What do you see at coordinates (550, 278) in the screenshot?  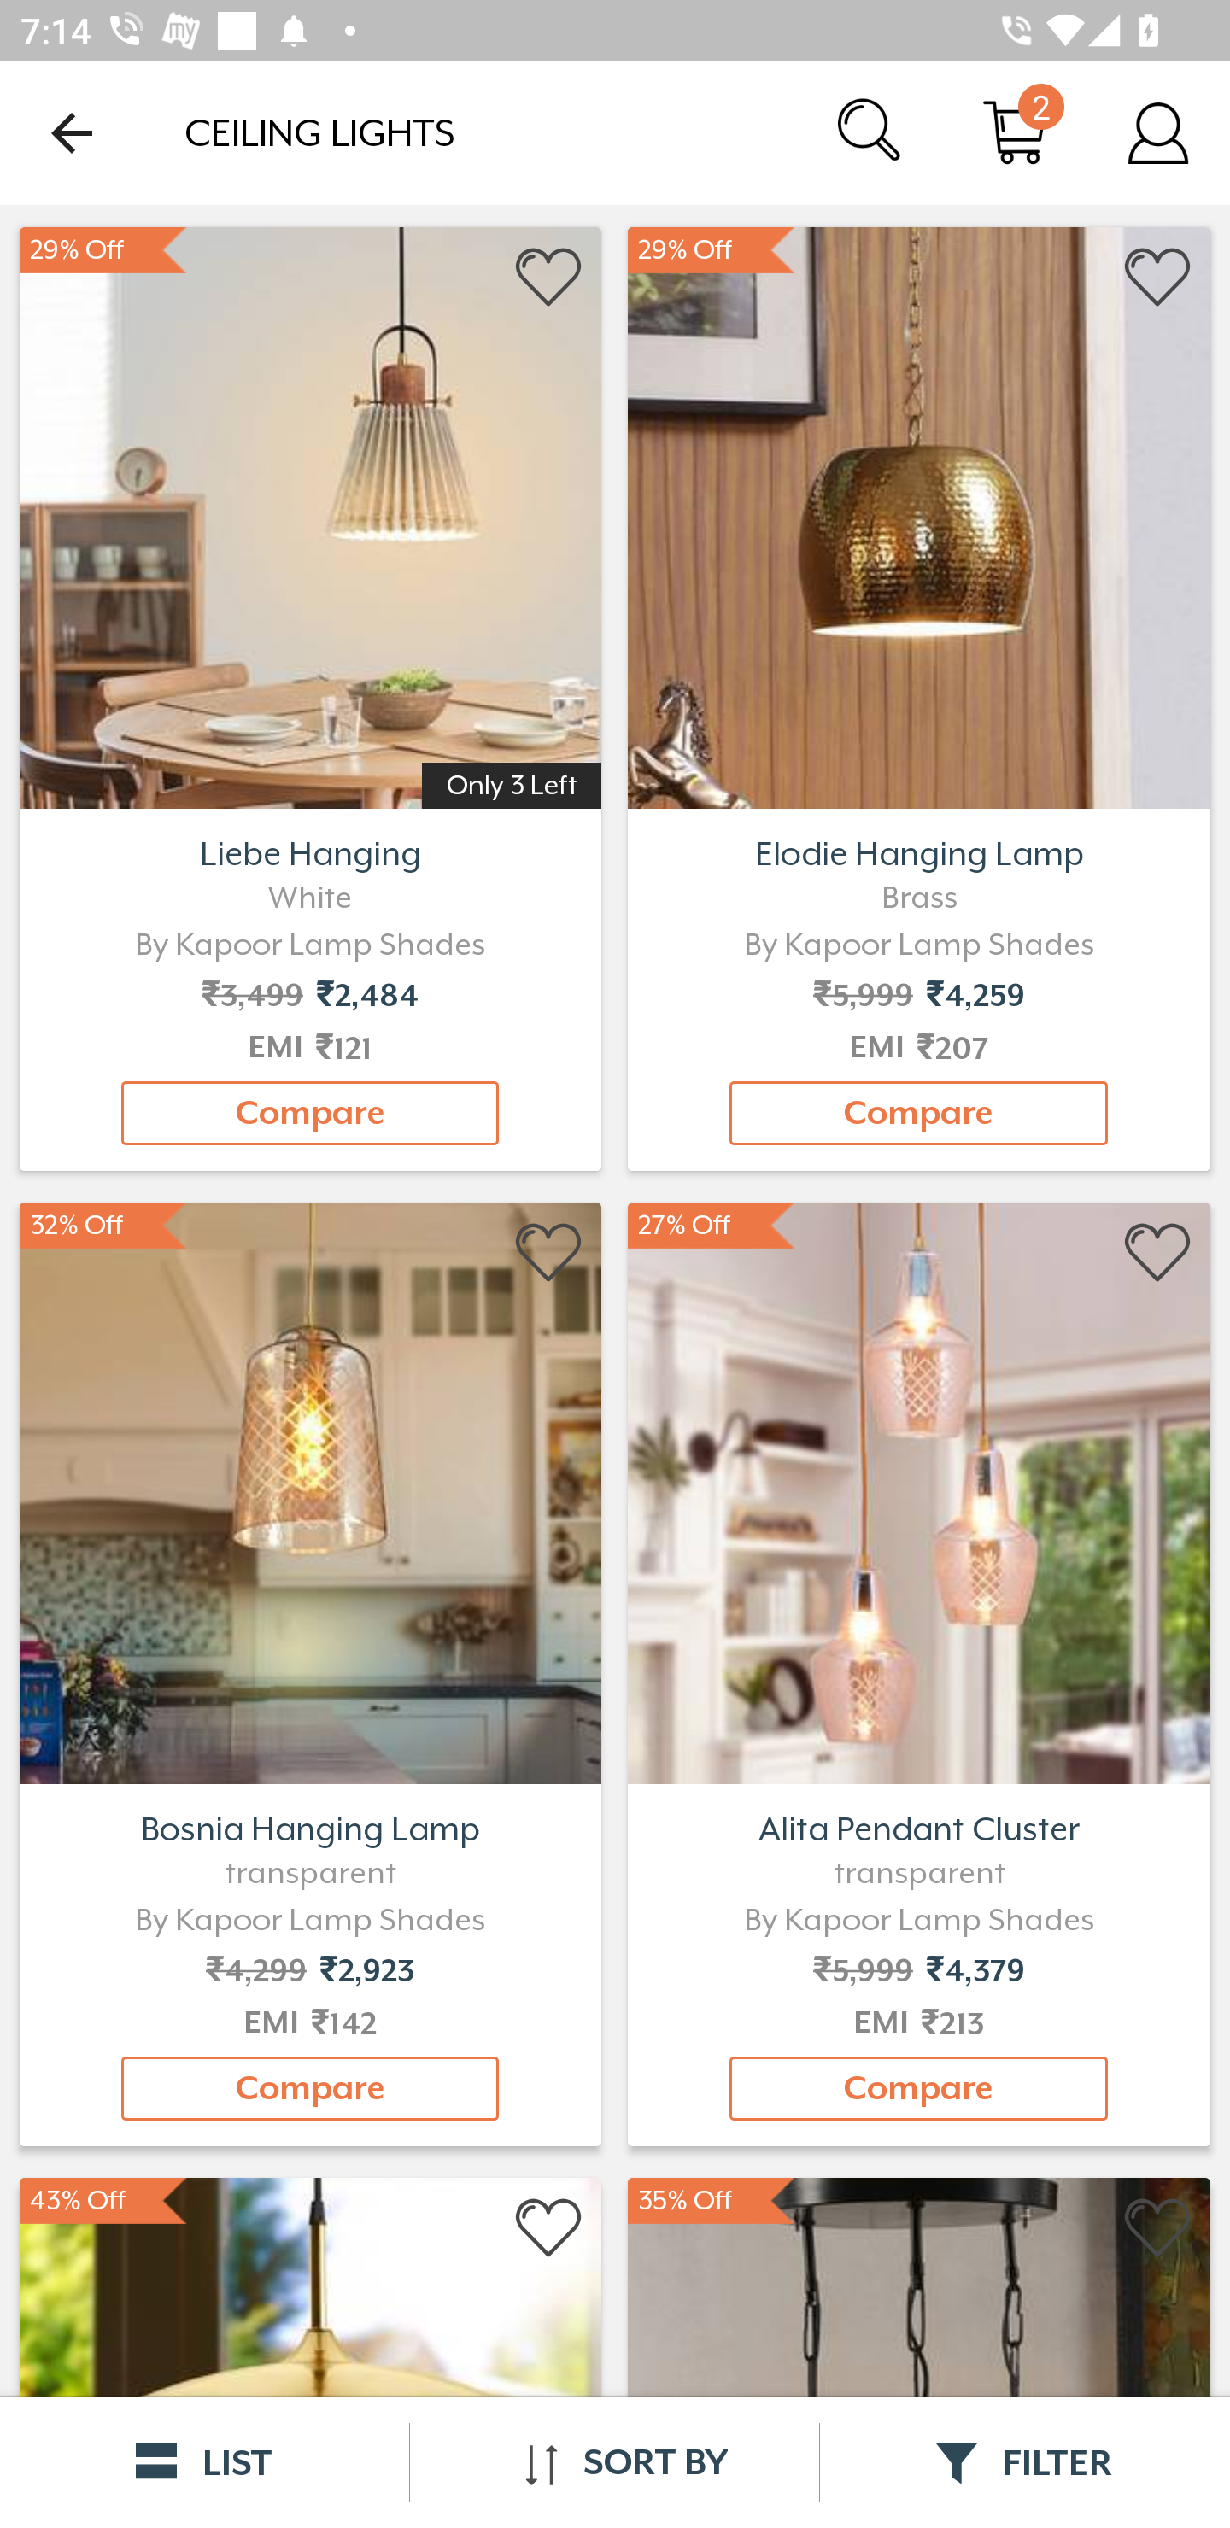 I see `` at bounding box center [550, 278].